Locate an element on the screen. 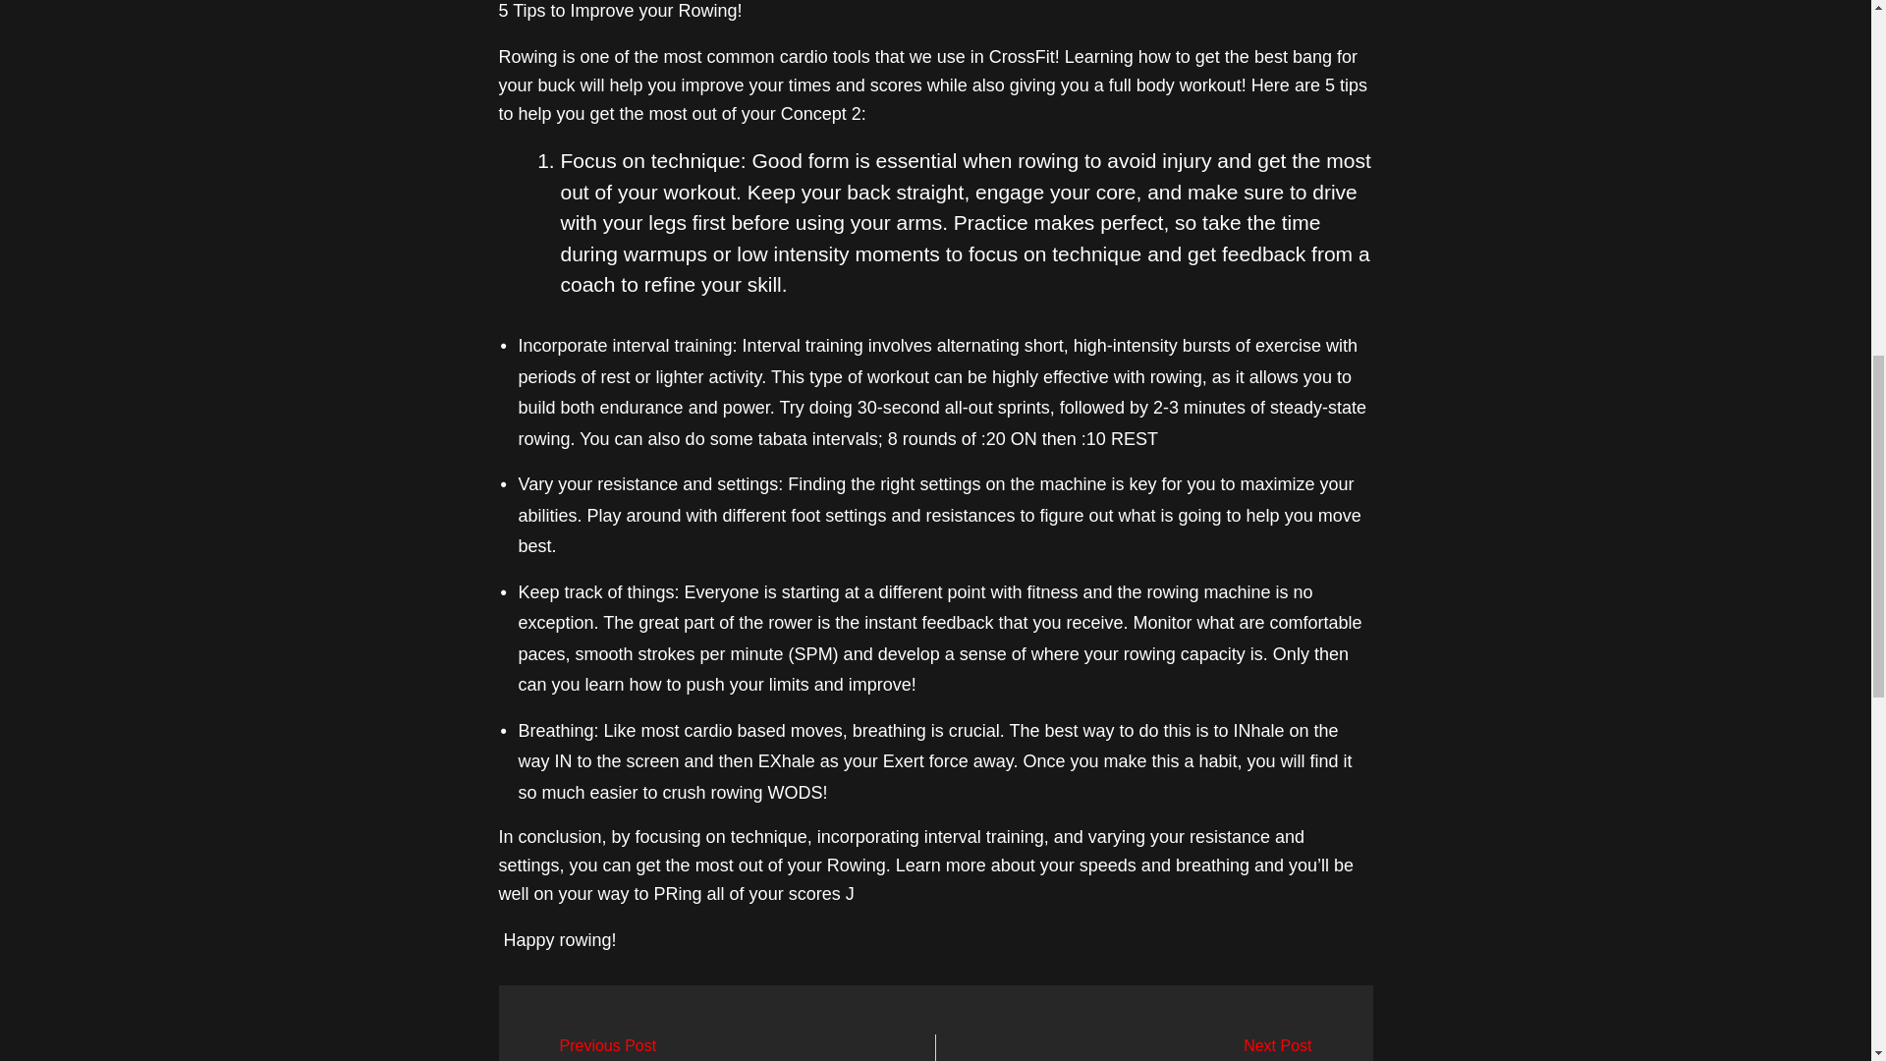  3 Great ways to Prepare for Squats! is located at coordinates (1161, 1049).